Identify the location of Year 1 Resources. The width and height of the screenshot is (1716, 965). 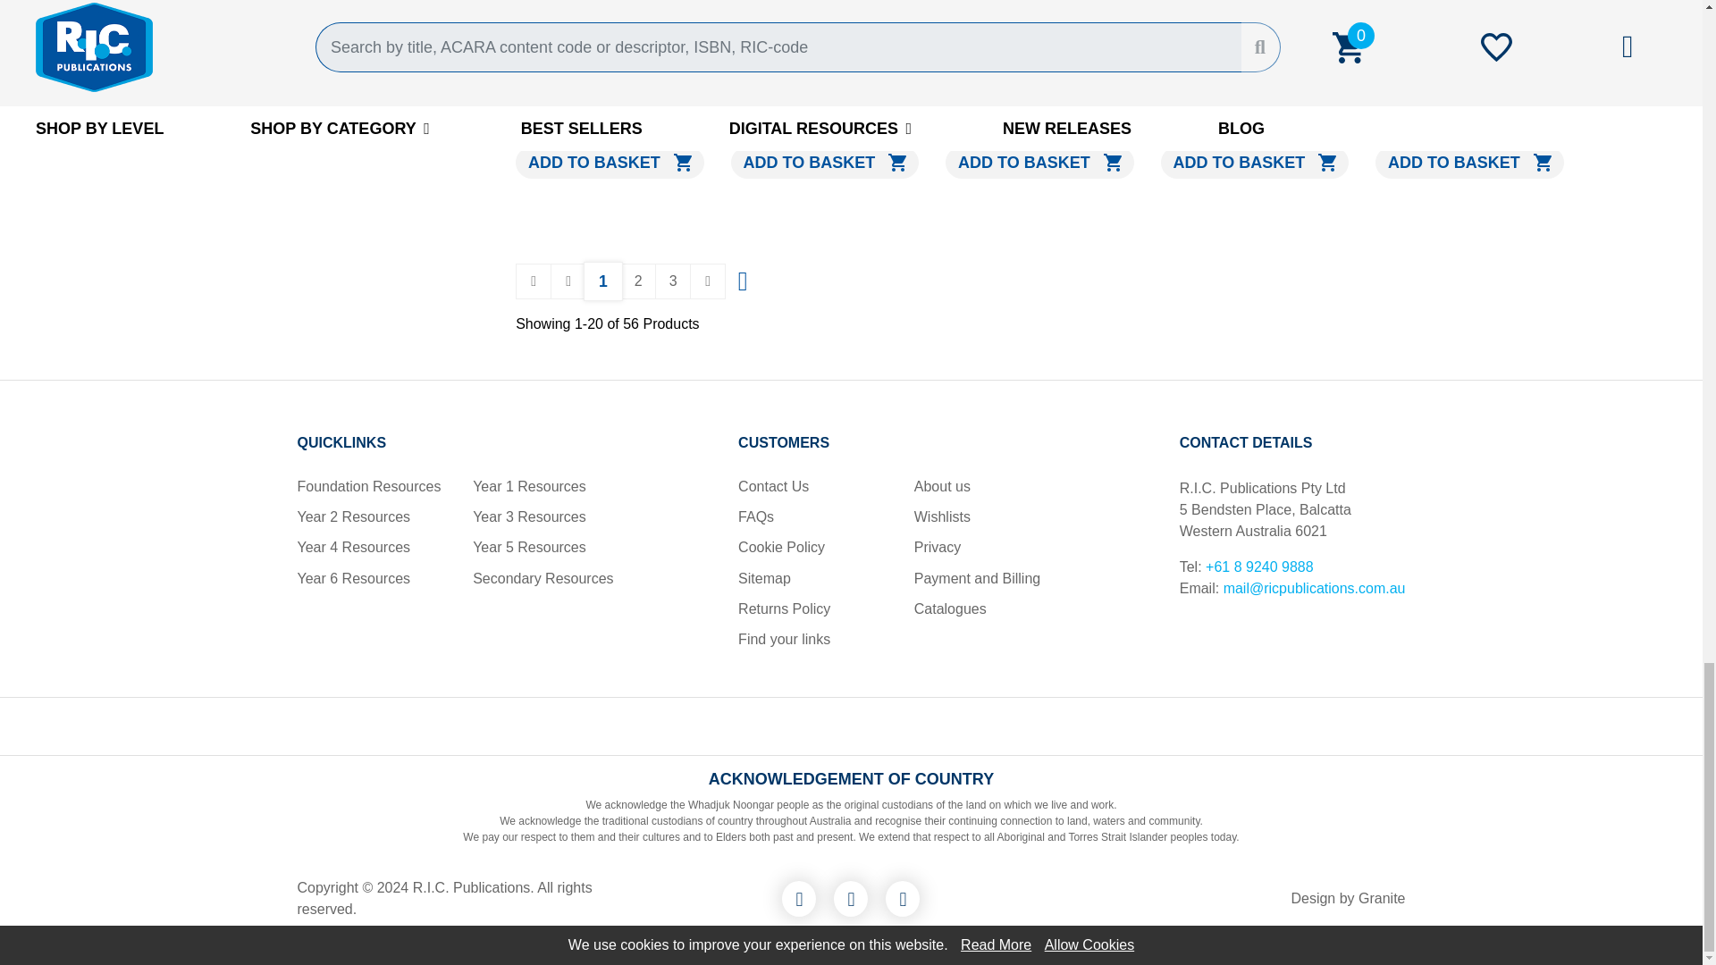
(529, 486).